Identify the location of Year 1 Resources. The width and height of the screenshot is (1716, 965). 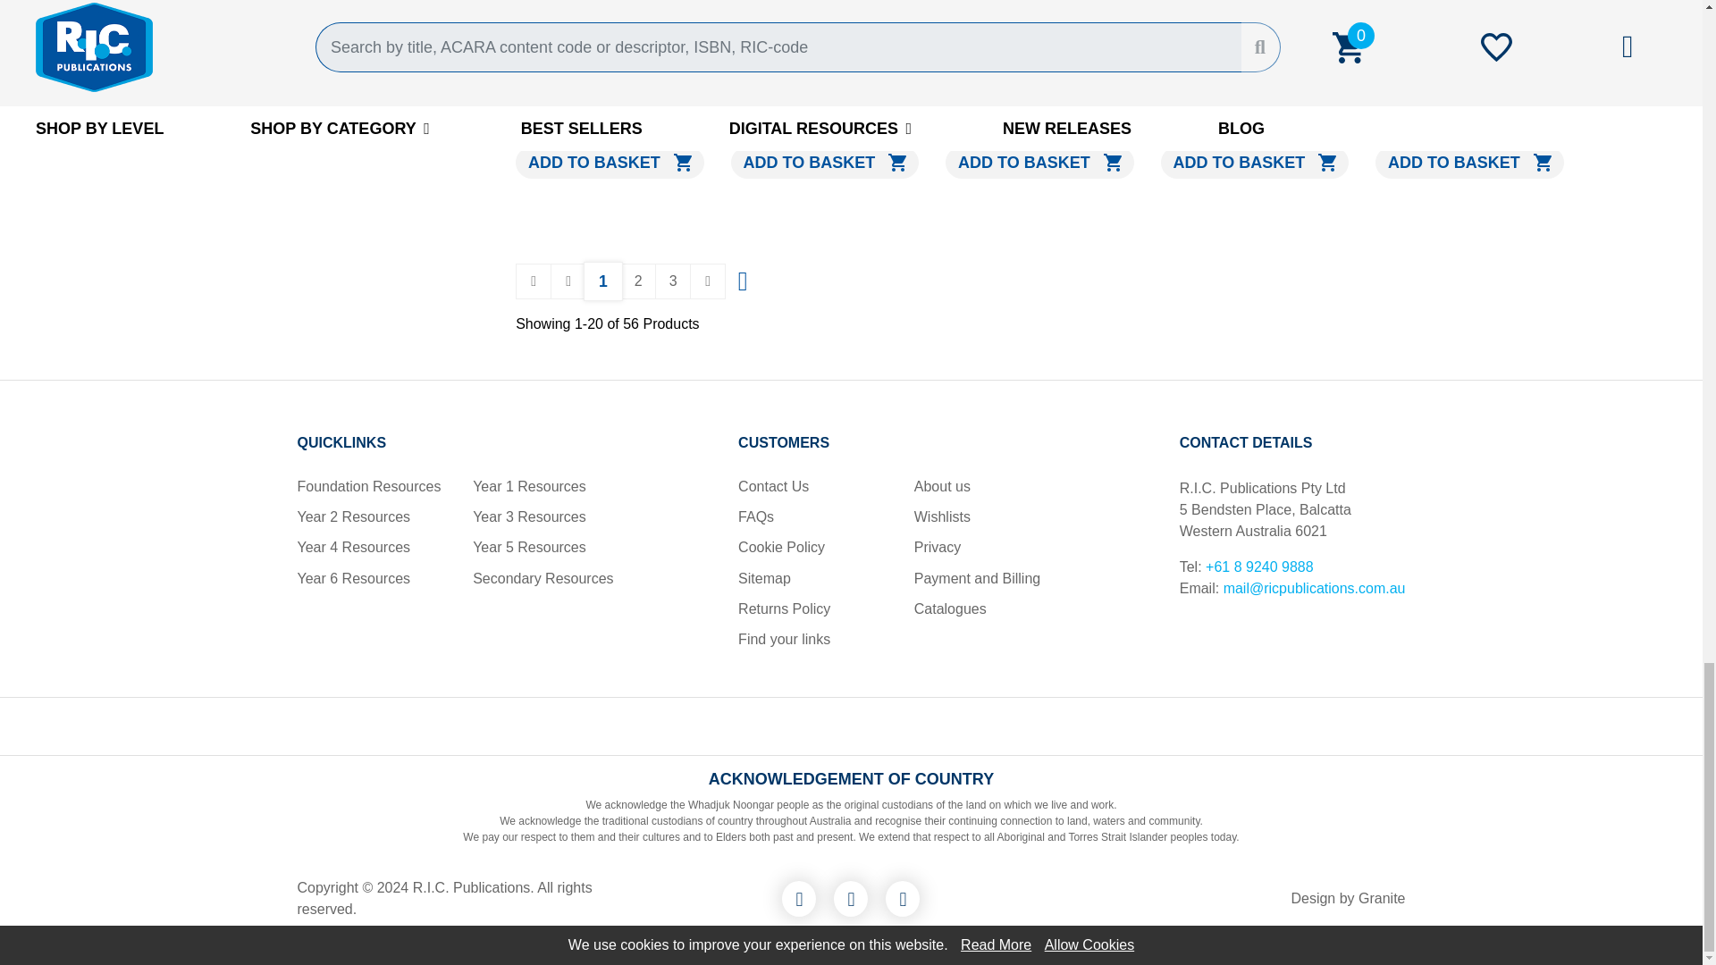
(529, 486).